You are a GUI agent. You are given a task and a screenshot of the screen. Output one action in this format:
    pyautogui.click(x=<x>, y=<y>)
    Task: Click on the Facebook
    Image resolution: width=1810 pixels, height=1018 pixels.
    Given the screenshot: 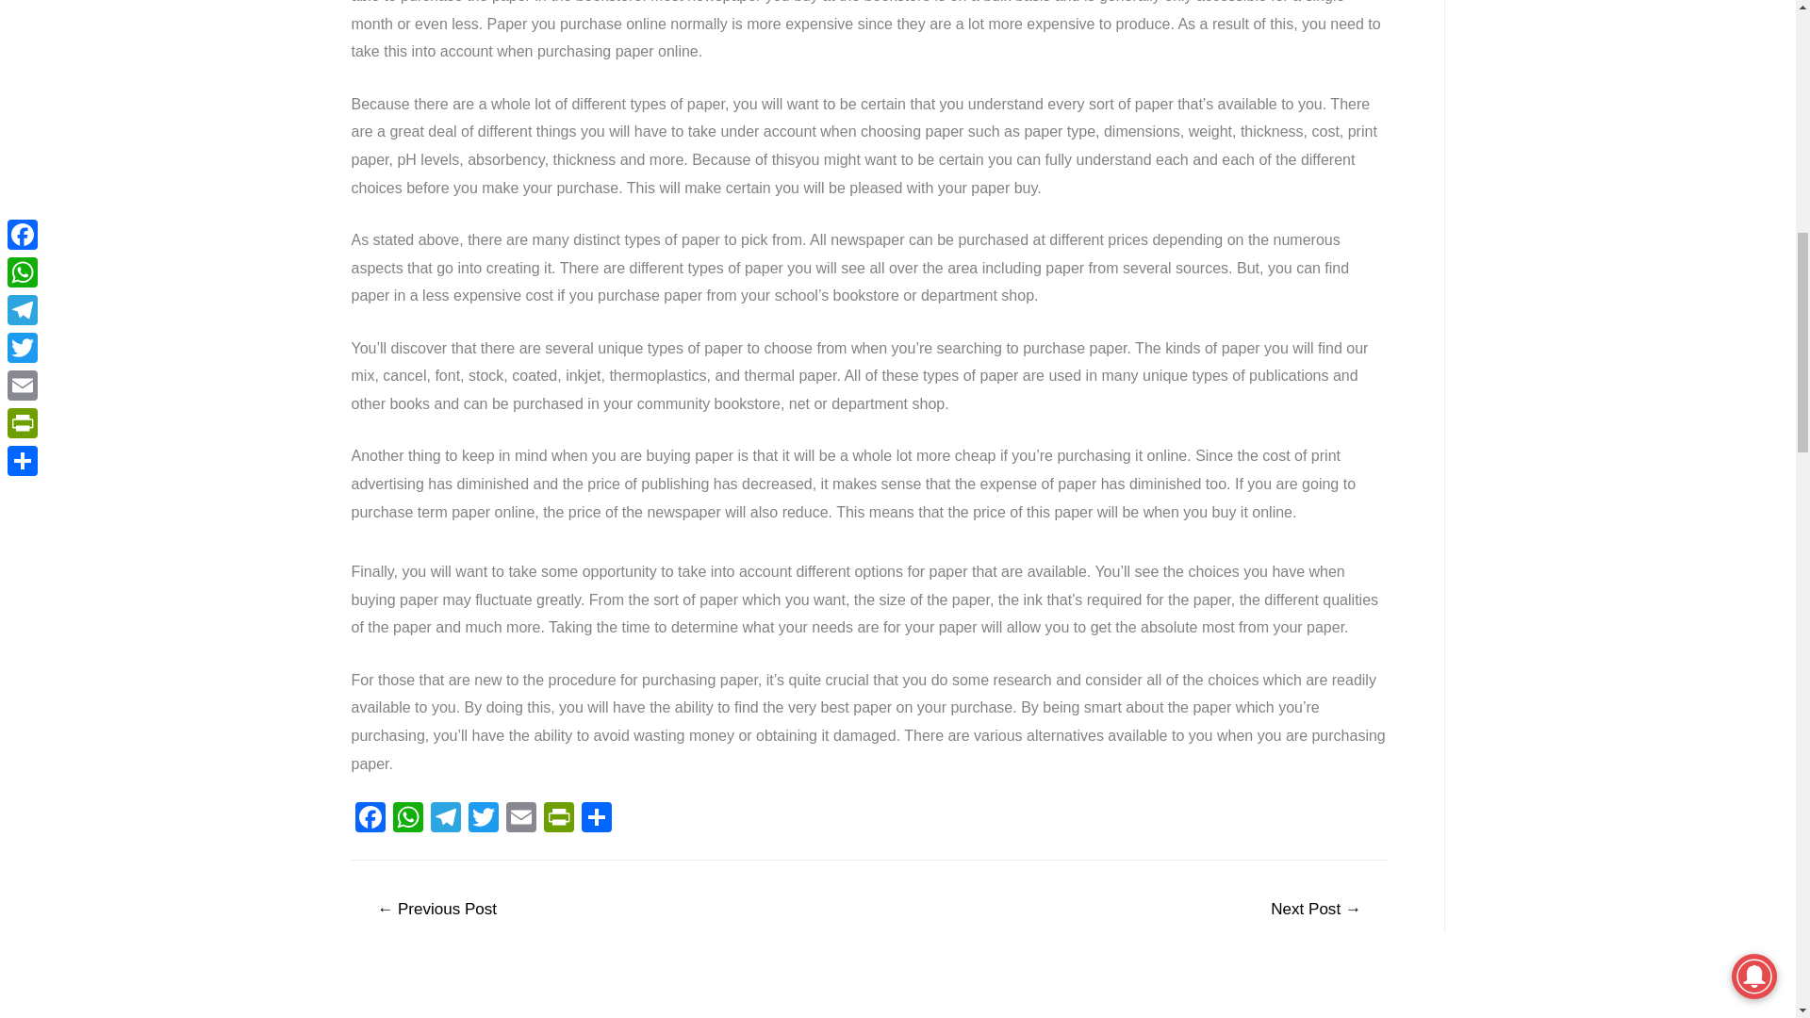 What is the action you would take?
    pyautogui.click(x=370, y=819)
    